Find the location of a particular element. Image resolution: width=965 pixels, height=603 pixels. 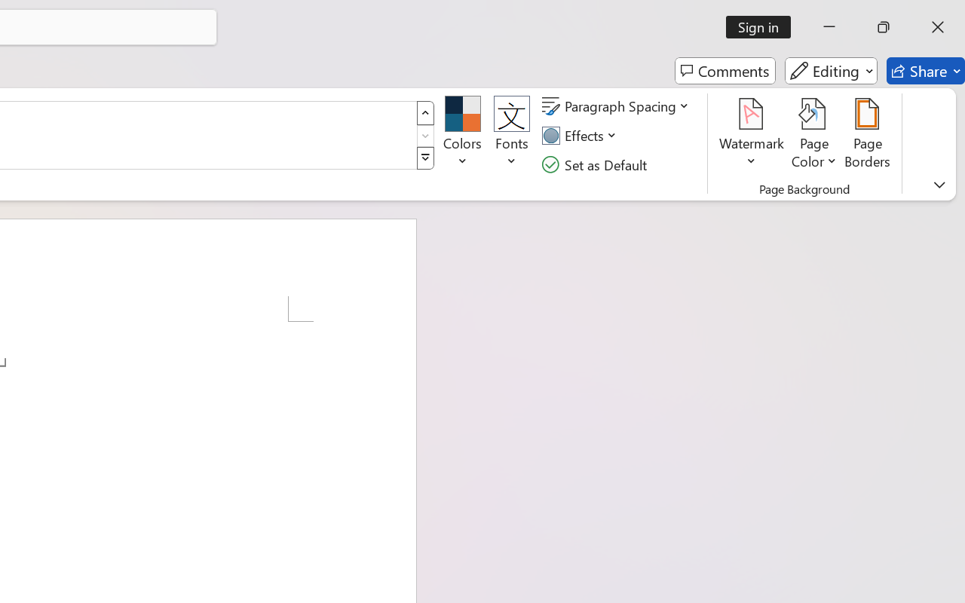

Colors is located at coordinates (463, 136).